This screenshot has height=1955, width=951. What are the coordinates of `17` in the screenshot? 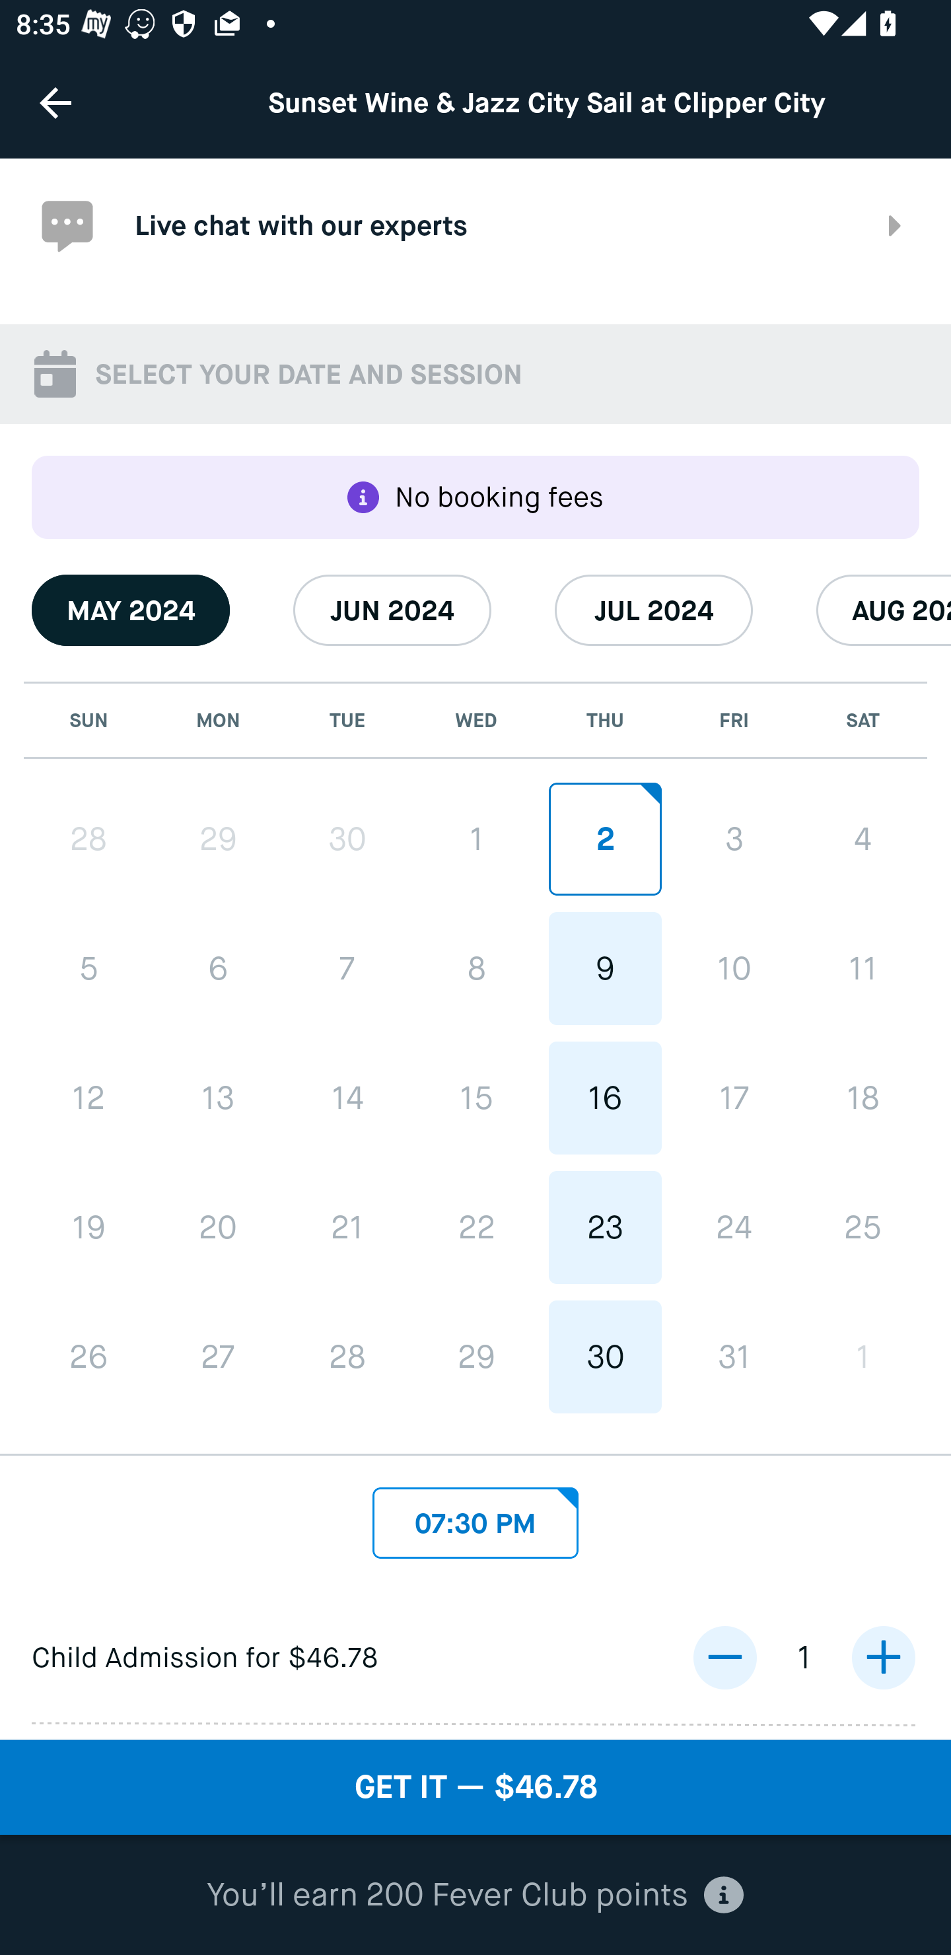 It's located at (733, 1098).